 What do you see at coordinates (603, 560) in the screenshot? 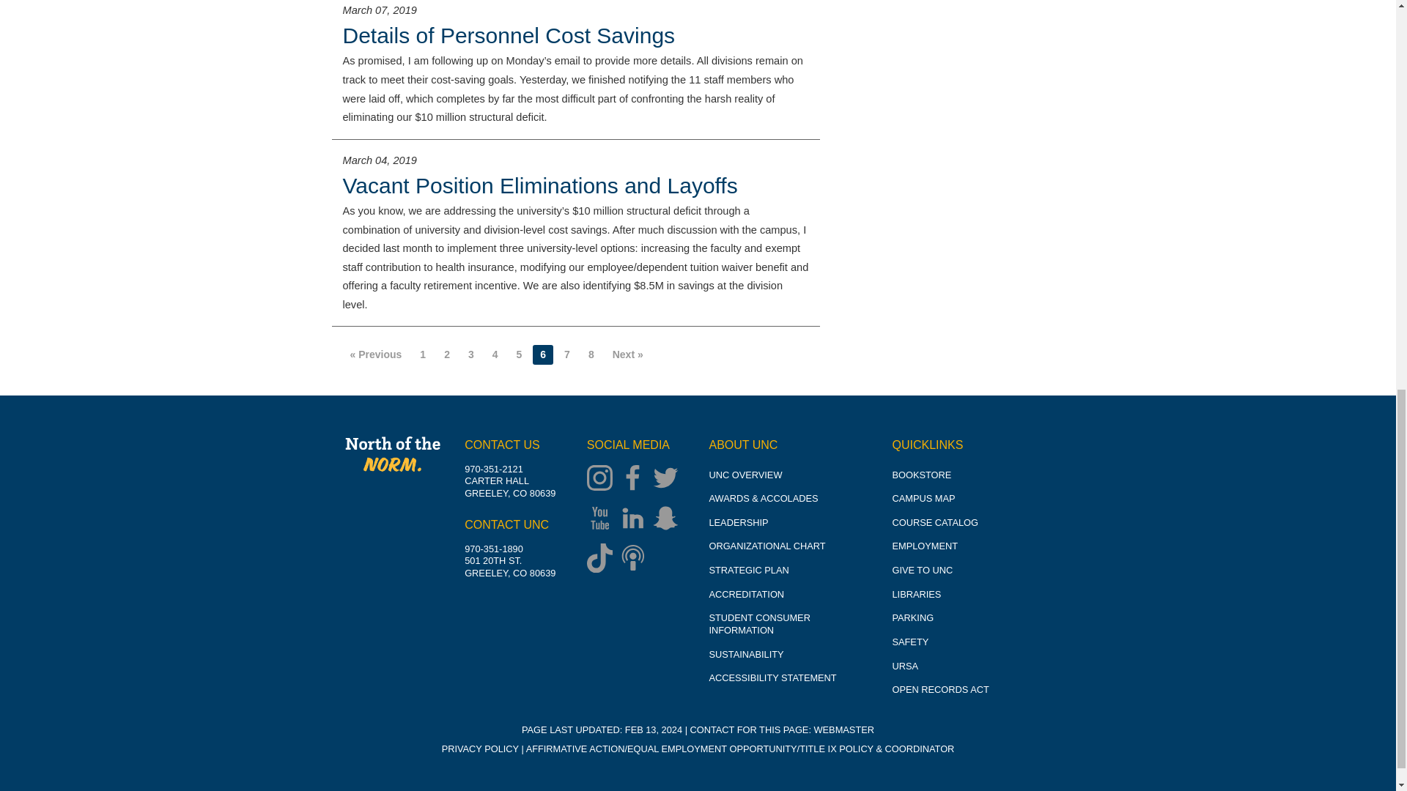
I see `TikTok` at bounding box center [603, 560].